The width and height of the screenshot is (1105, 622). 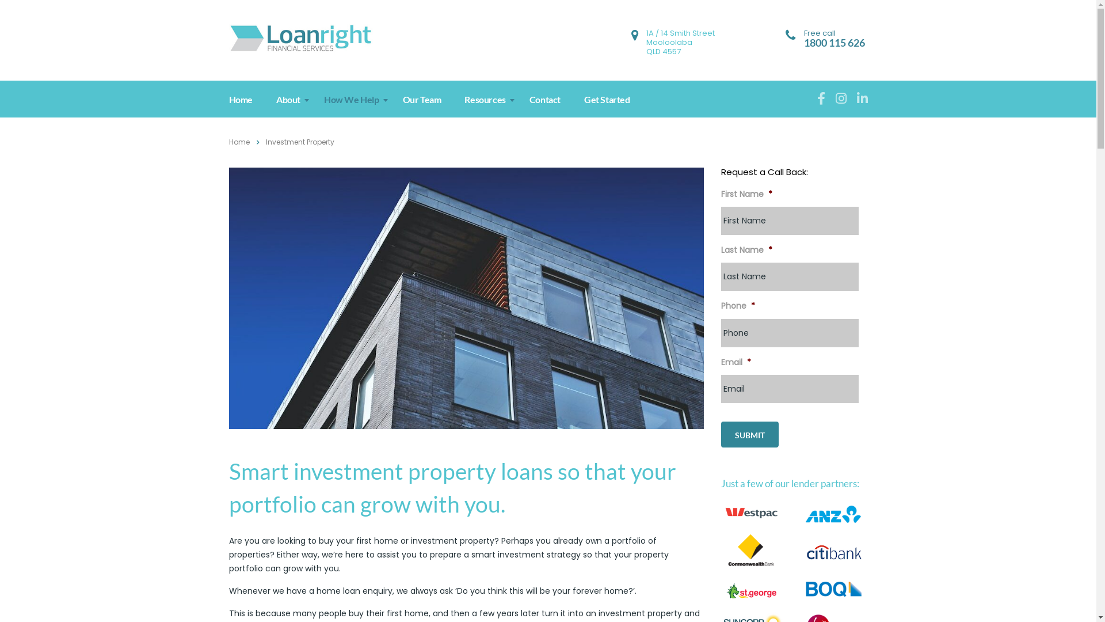 What do you see at coordinates (607, 99) in the screenshot?
I see `Get Started` at bounding box center [607, 99].